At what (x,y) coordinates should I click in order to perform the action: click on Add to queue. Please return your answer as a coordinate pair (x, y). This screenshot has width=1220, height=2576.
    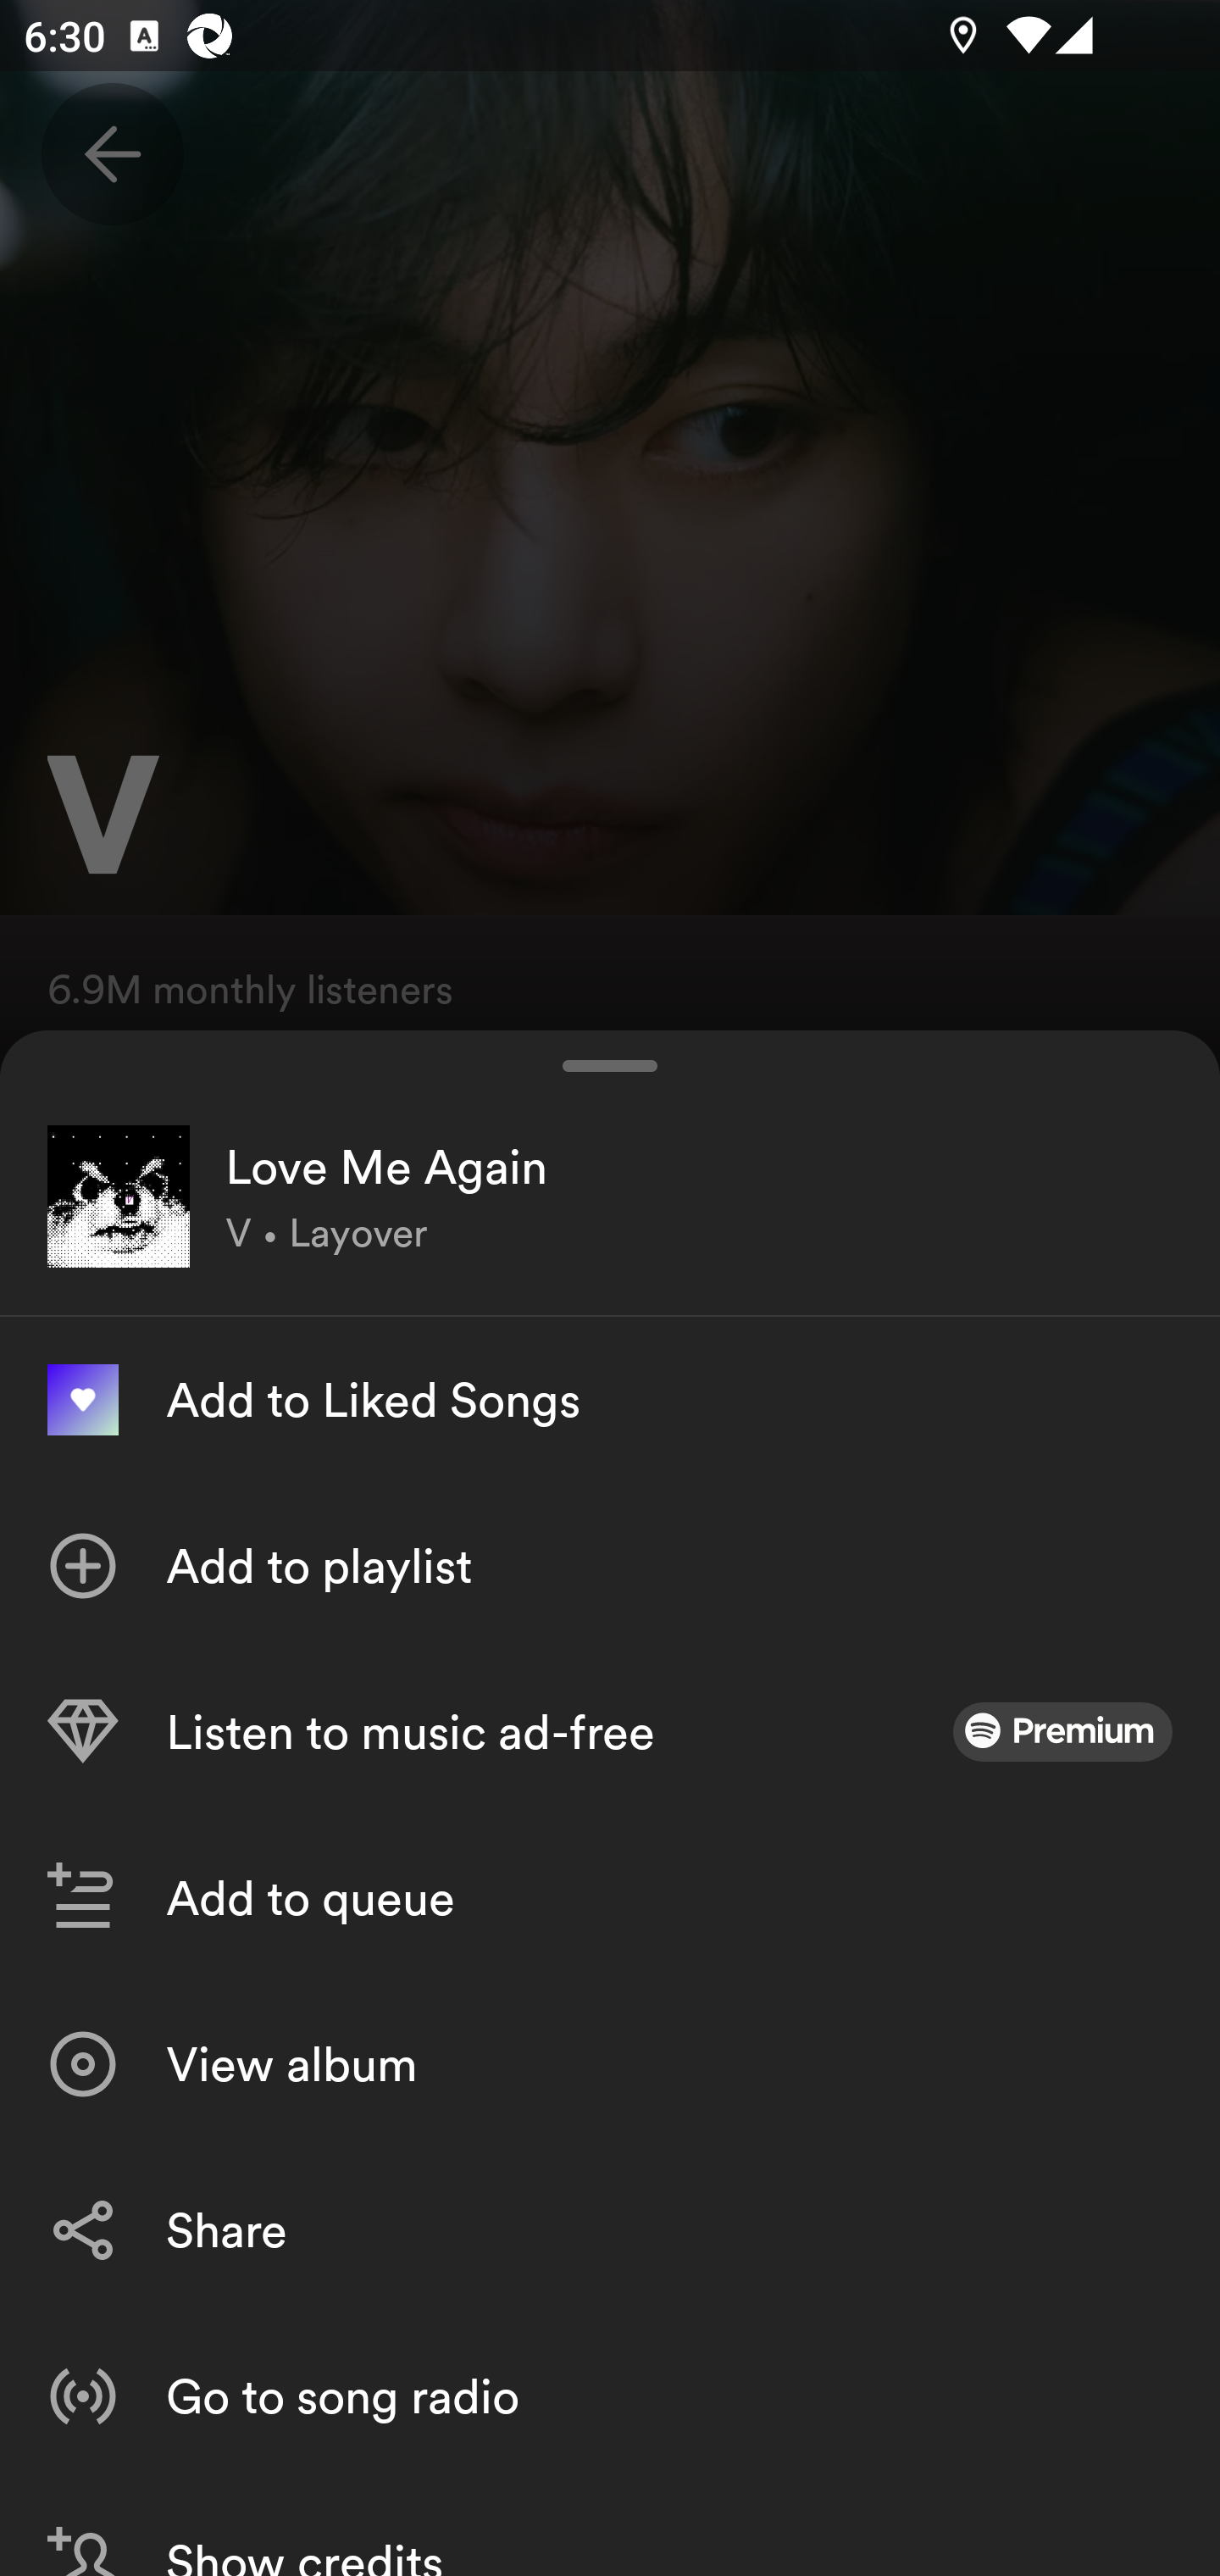
    Looking at the image, I should click on (610, 1898).